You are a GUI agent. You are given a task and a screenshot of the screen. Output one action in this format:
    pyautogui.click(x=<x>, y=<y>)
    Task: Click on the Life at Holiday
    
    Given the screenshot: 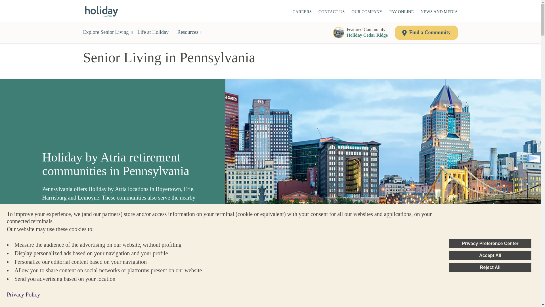 What is the action you would take?
    pyautogui.click(x=331, y=12)
    